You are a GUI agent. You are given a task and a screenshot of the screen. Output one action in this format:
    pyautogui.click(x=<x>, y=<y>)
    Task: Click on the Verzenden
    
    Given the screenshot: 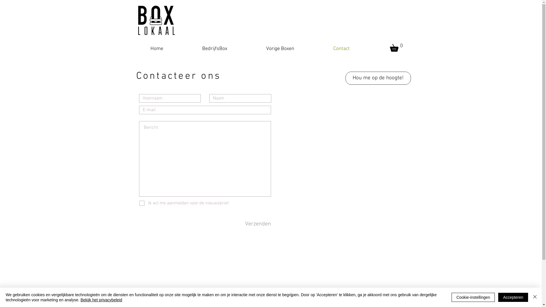 What is the action you would take?
    pyautogui.click(x=257, y=224)
    